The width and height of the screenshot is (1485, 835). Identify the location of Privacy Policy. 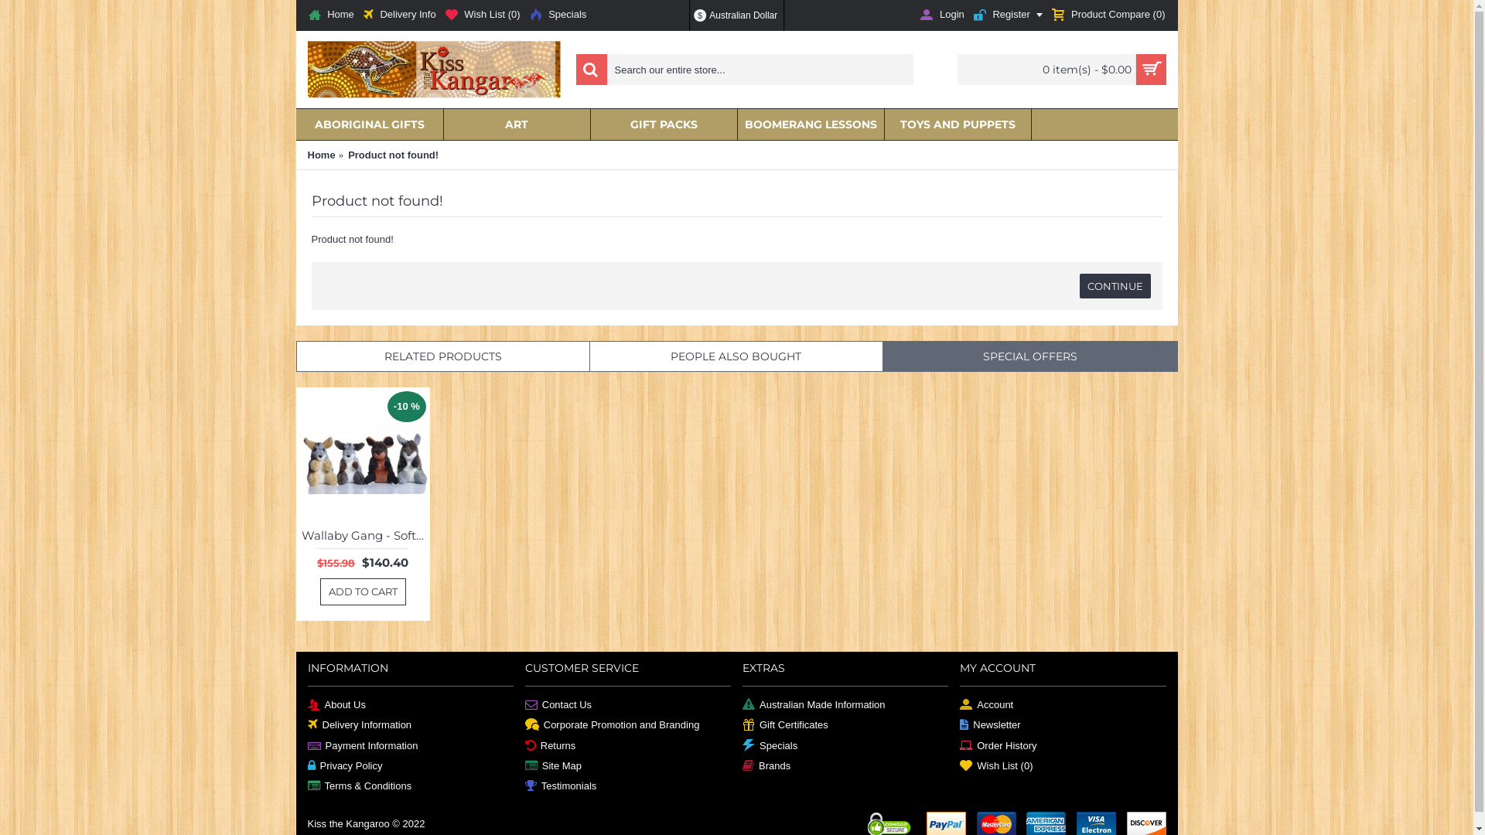
(411, 766).